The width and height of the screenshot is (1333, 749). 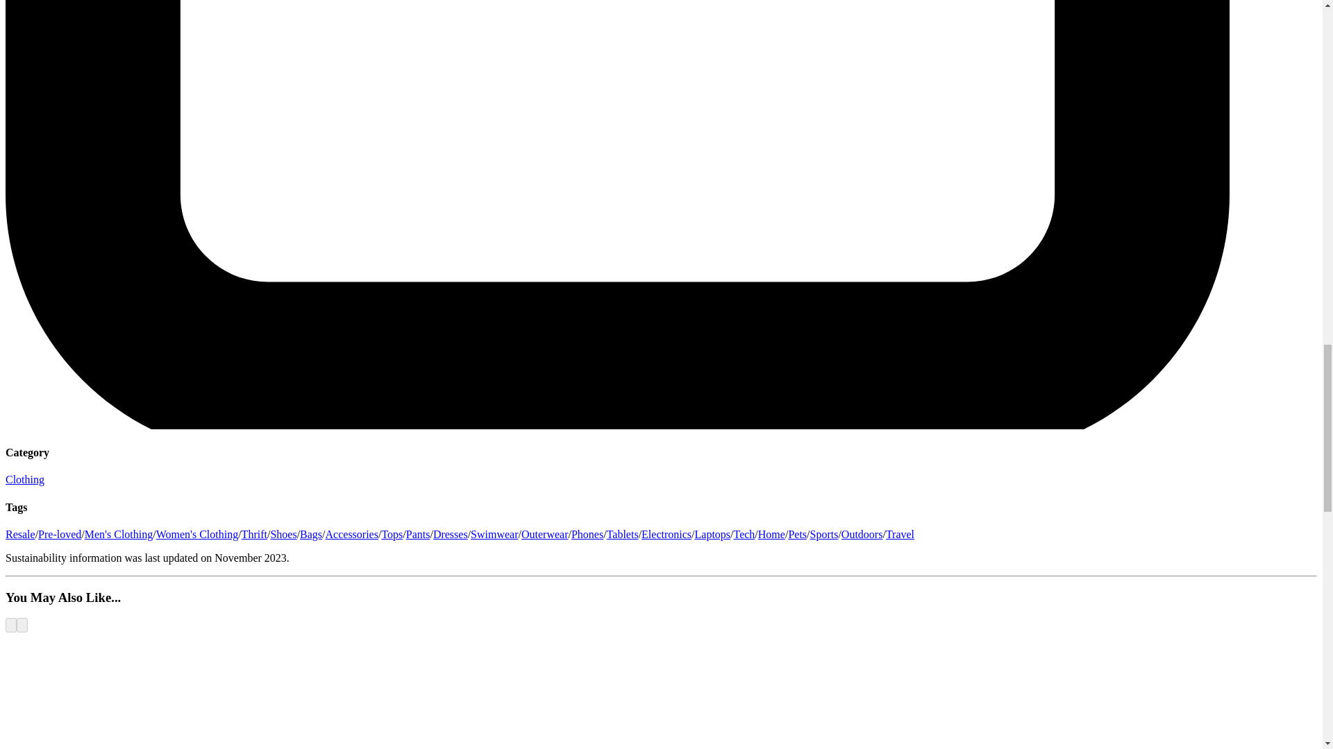 I want to click on Shoes, so click(x=283, y=534).